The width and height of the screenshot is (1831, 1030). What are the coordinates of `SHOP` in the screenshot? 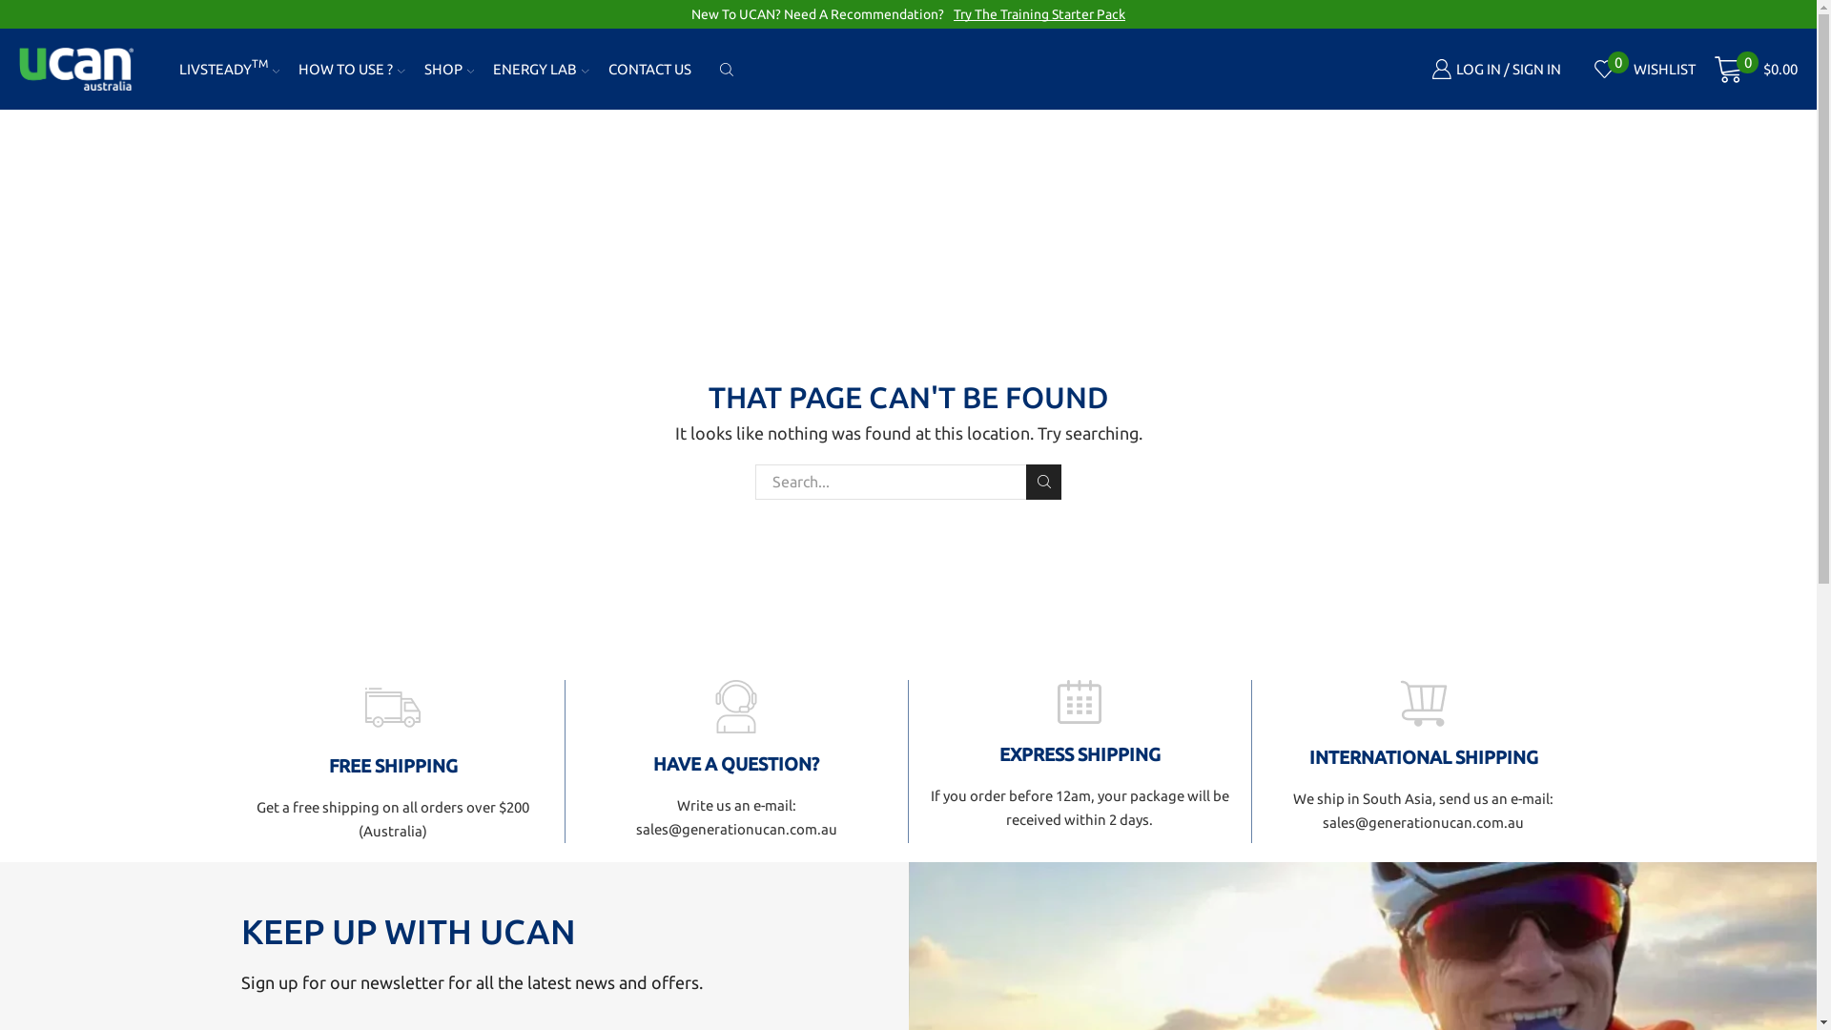 It's located at (450, 69).